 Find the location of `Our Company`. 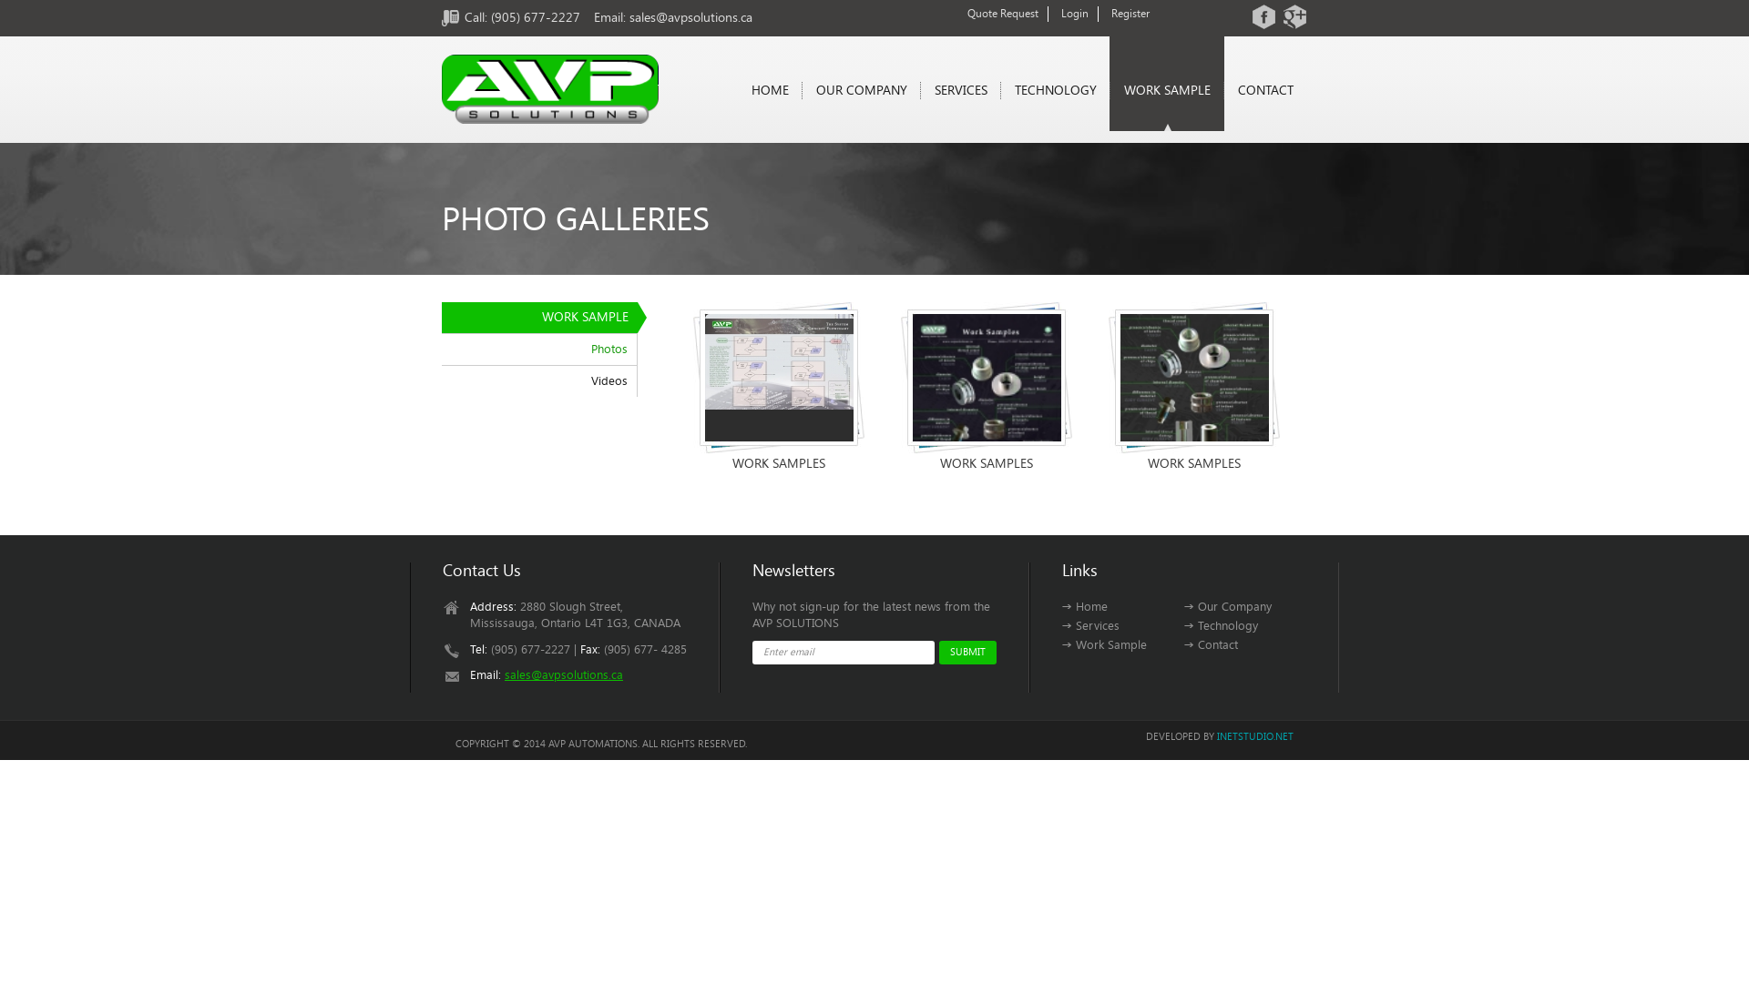

Our Company is located at coordinates (1228, 606).